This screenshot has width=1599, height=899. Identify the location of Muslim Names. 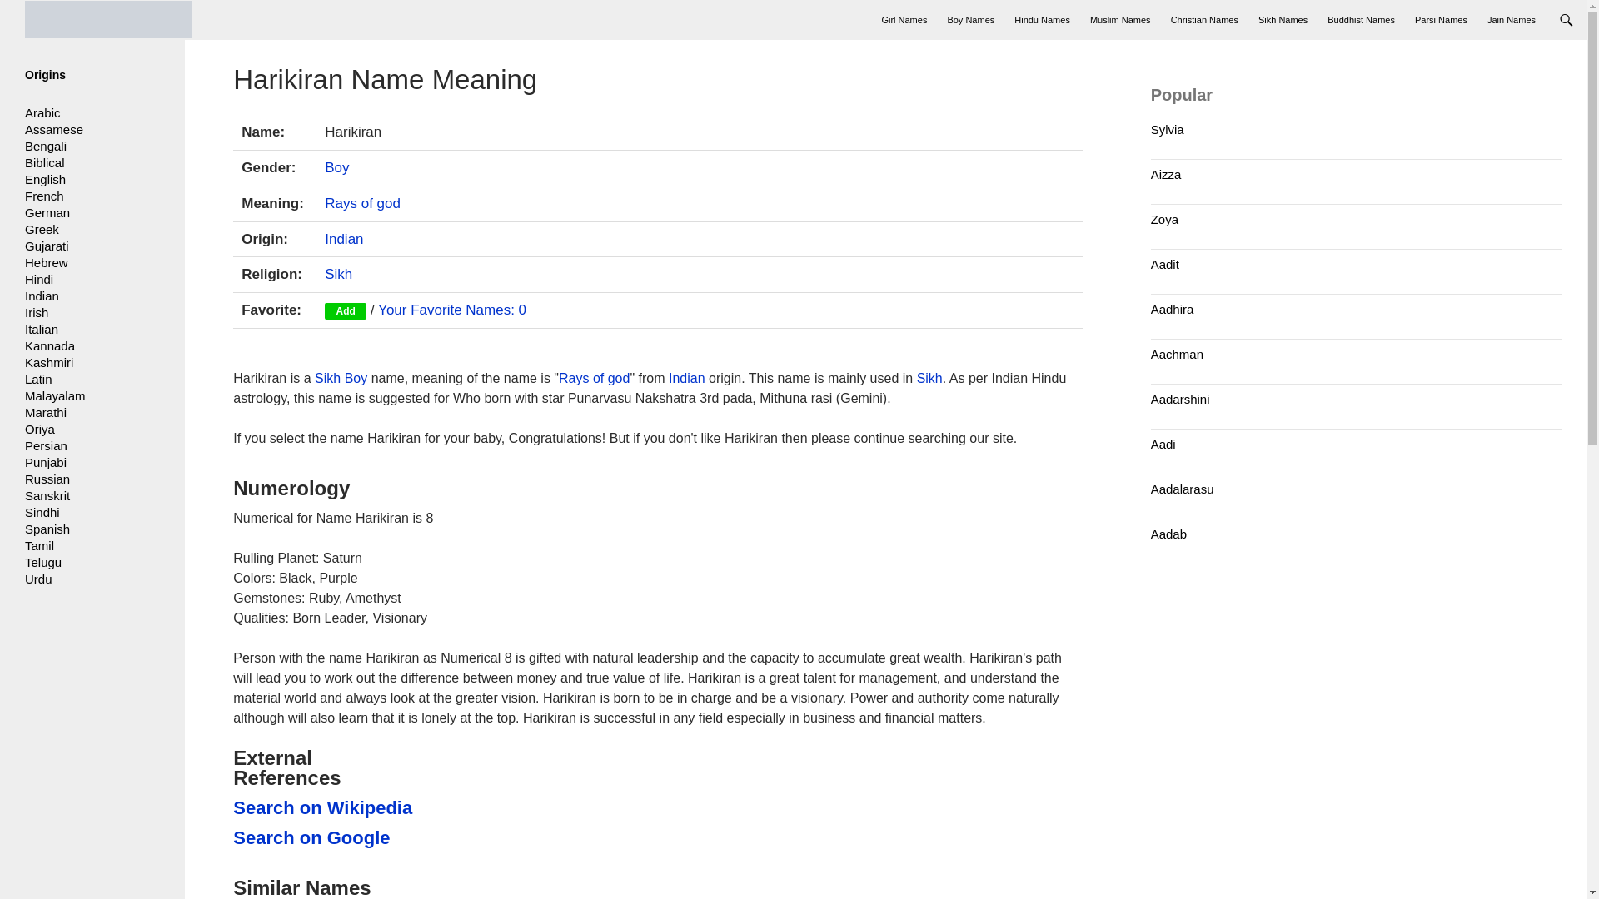
(1120, 20).